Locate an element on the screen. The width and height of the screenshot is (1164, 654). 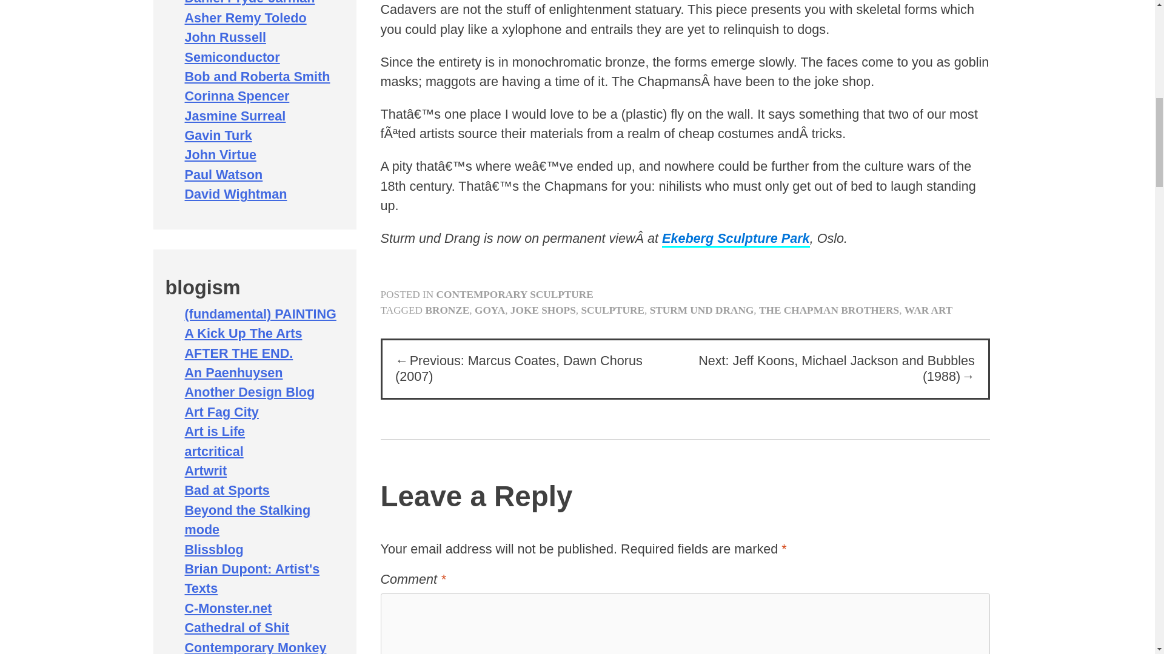
GOYA is located at coordinates (490, 310).